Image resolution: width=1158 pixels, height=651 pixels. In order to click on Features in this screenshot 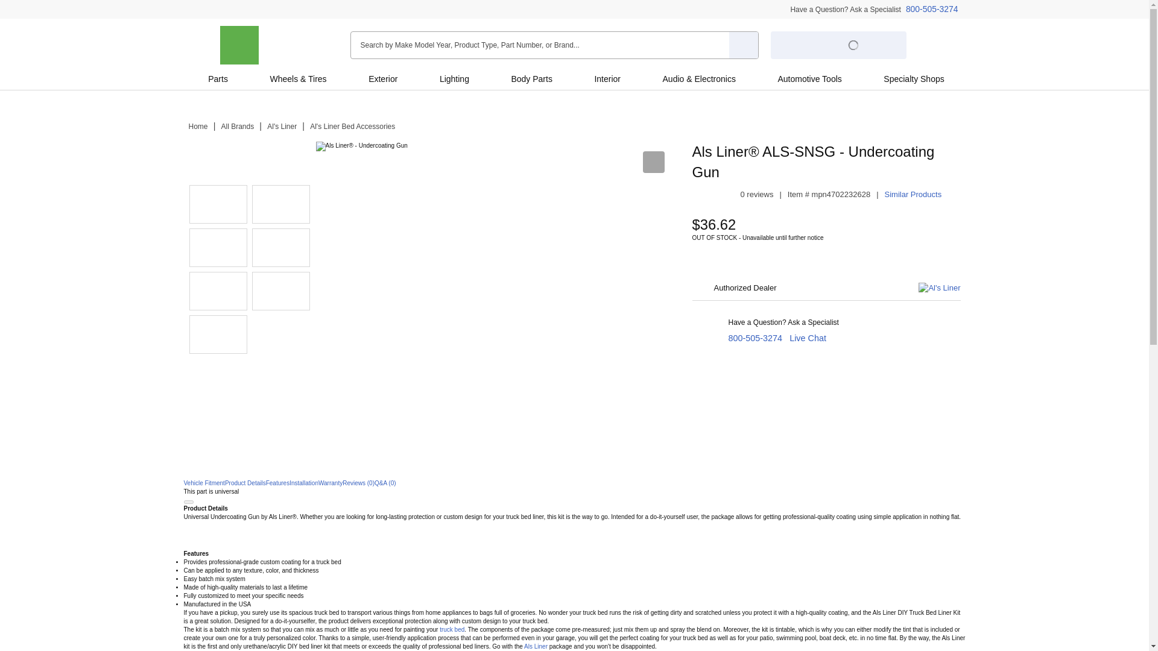, I will do `click(277, 482)`.